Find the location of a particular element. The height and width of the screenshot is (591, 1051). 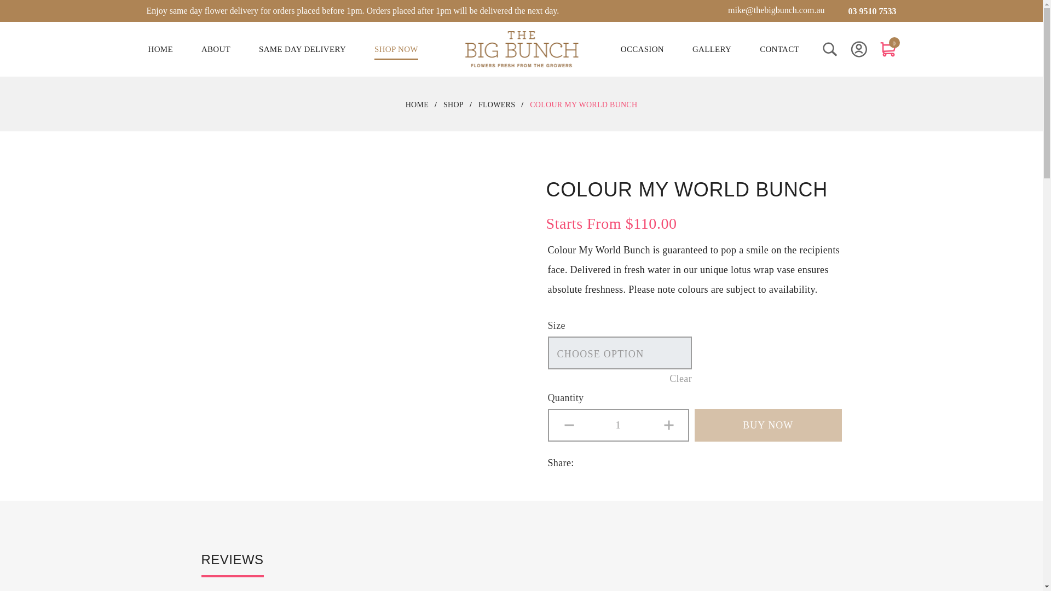

0 is located at coordinates (889, 48).